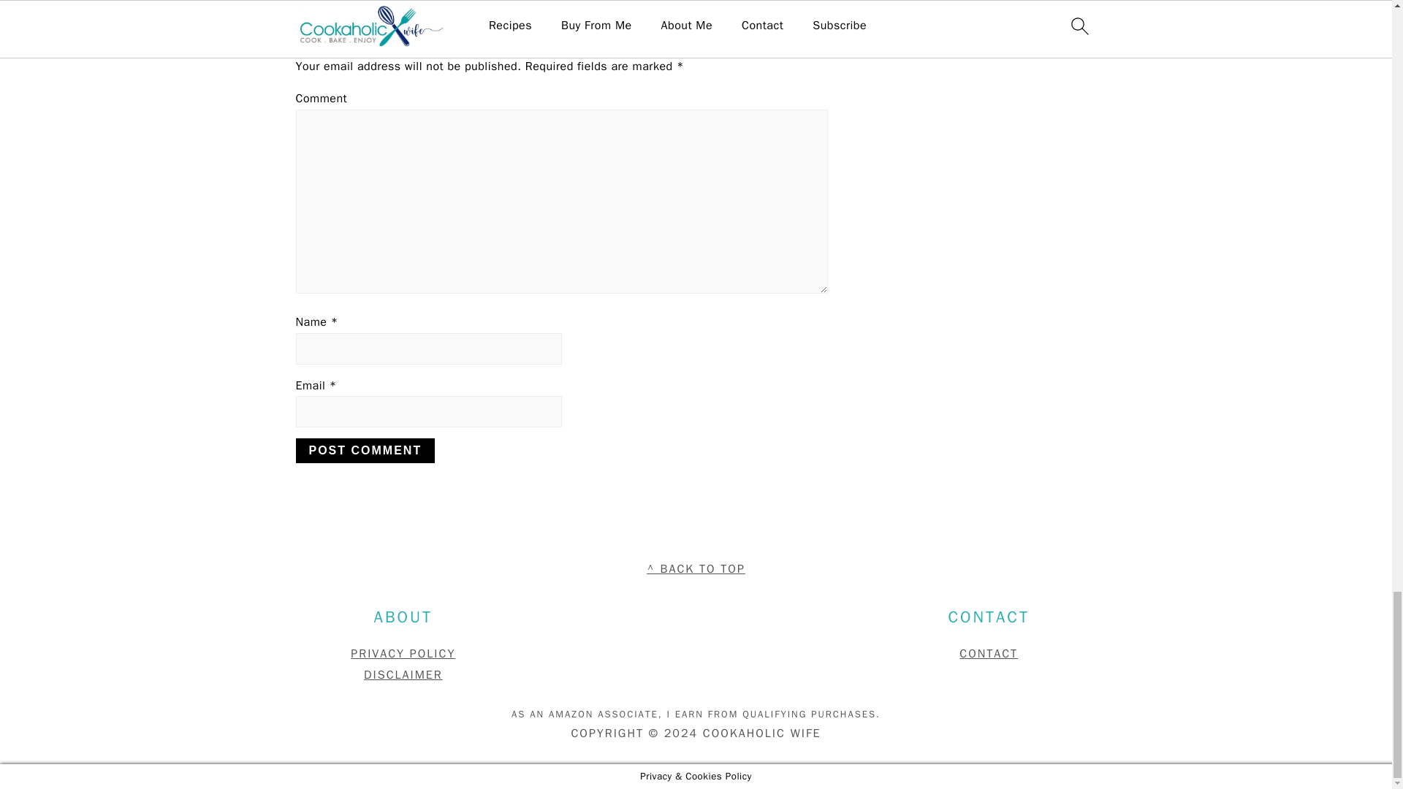 Image resolution: width=1403 pixels, height=789 pixels. Describe the element at coordinates (365, 450) in the screenshot. I see `Post Comment` at that location.